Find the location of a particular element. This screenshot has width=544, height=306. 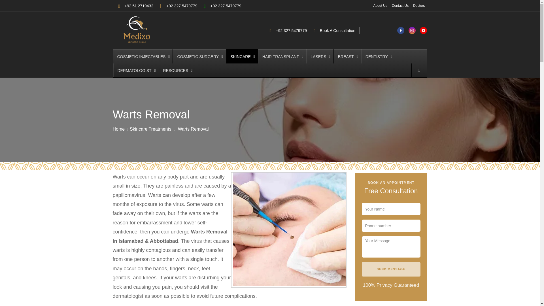

Contact Us is located at coordinates (400, 6).